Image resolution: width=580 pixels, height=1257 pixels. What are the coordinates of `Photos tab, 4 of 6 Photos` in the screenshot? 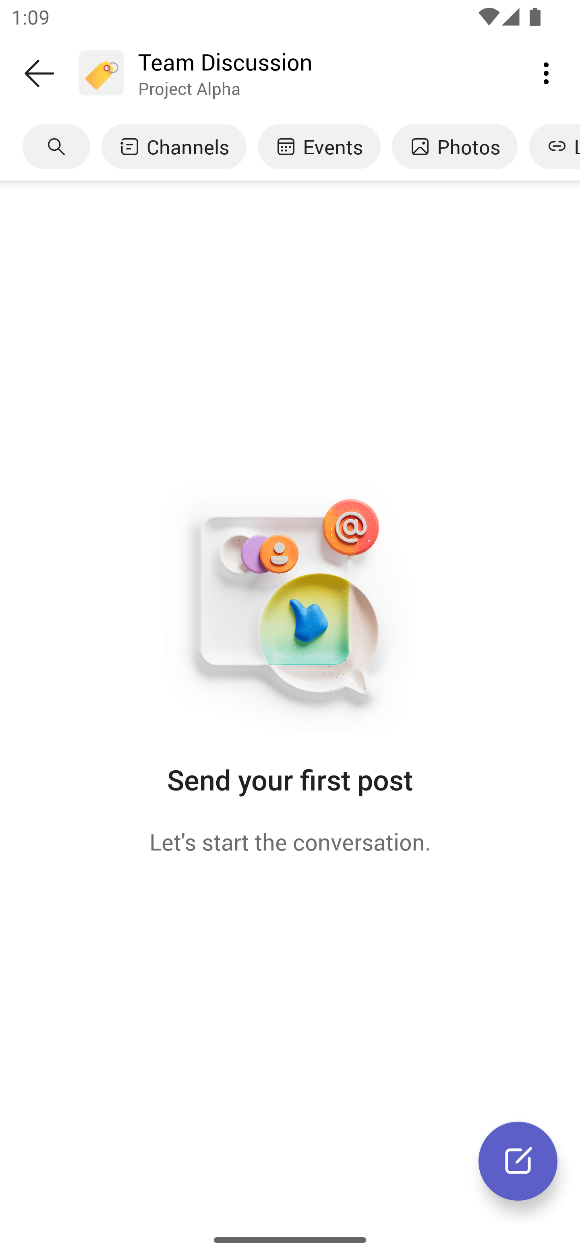 It's located at (454, 147).